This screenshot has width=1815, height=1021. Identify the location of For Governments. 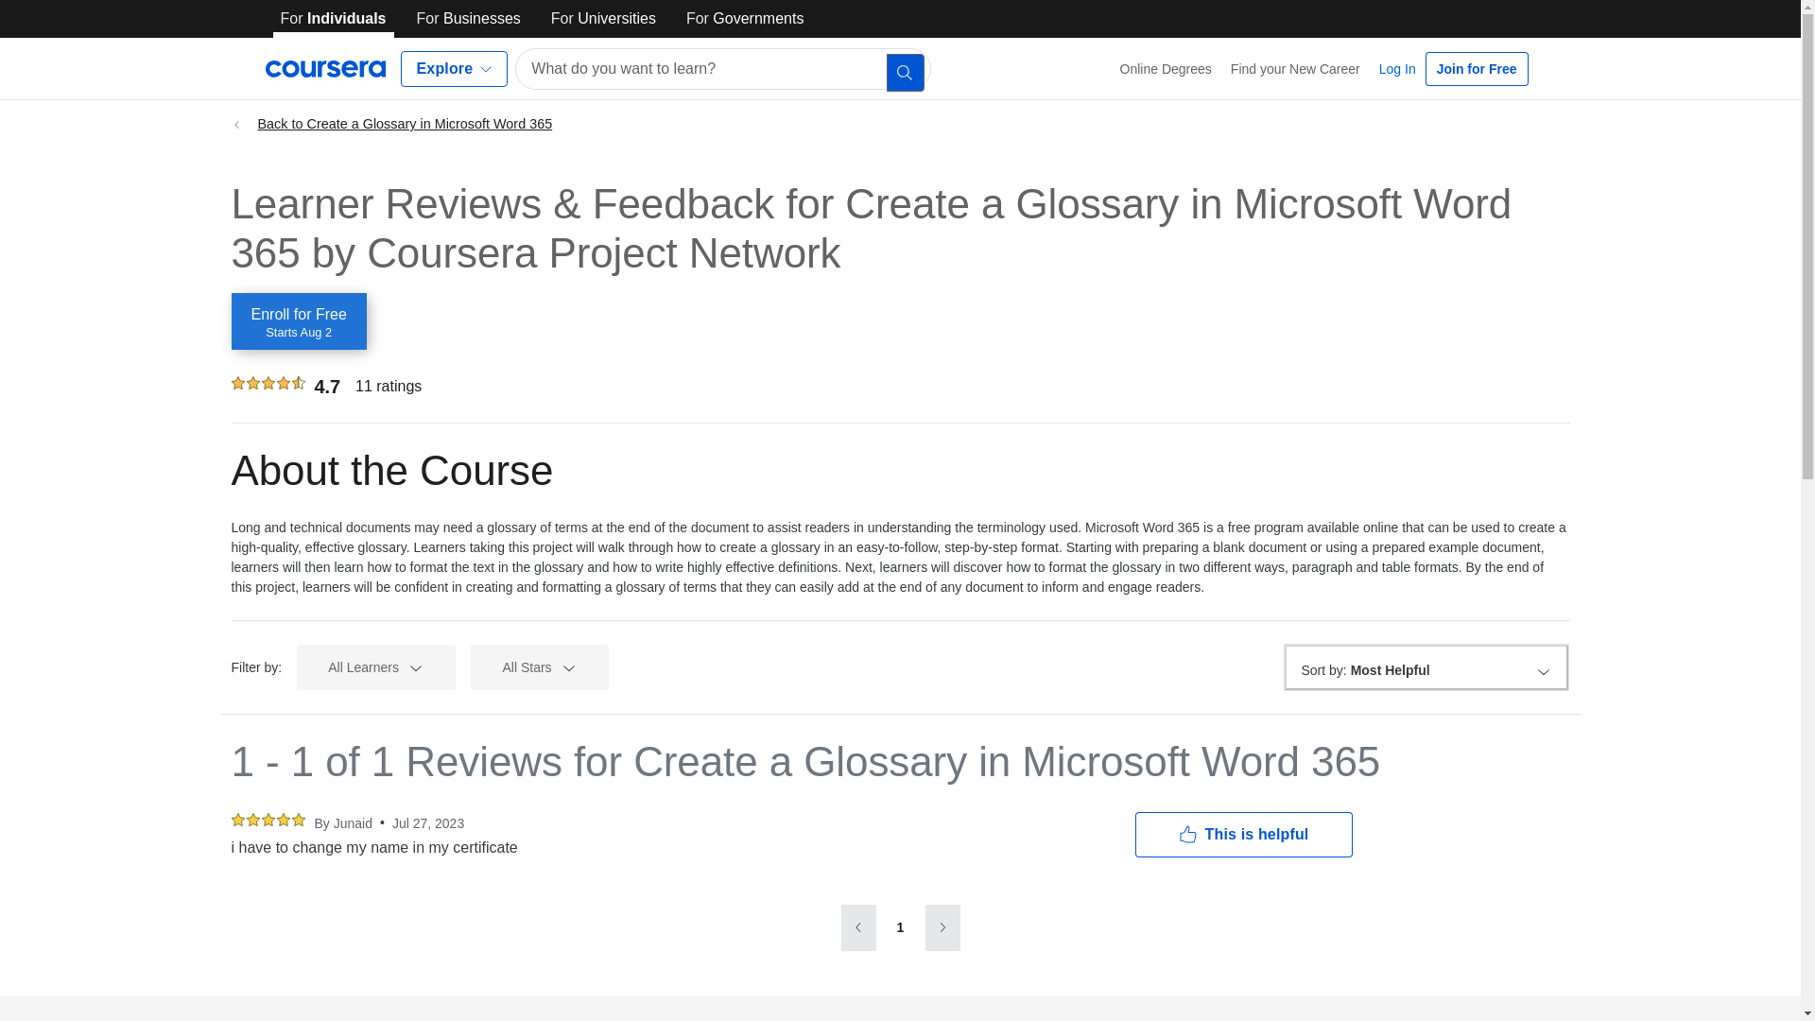
(745, 19).